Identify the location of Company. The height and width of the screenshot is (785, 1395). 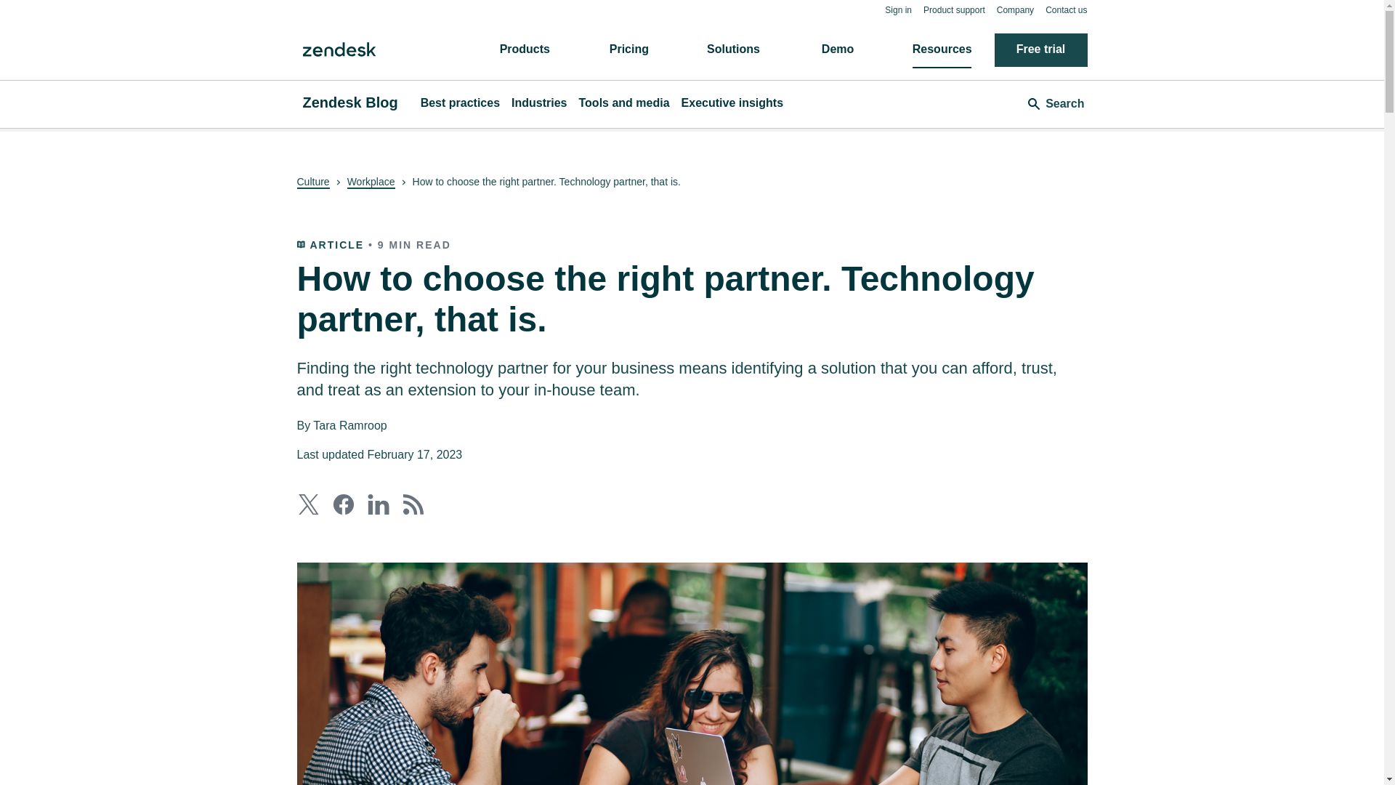
(1015, 9).